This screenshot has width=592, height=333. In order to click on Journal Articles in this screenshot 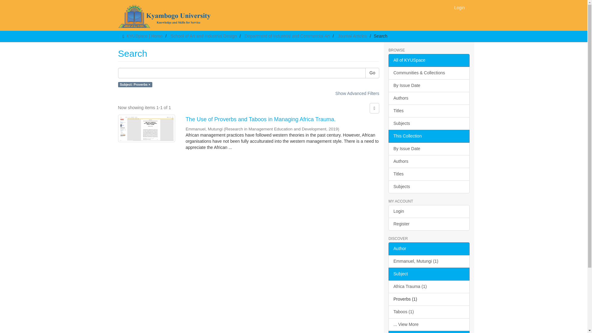, I will do `click(352, 36)`.